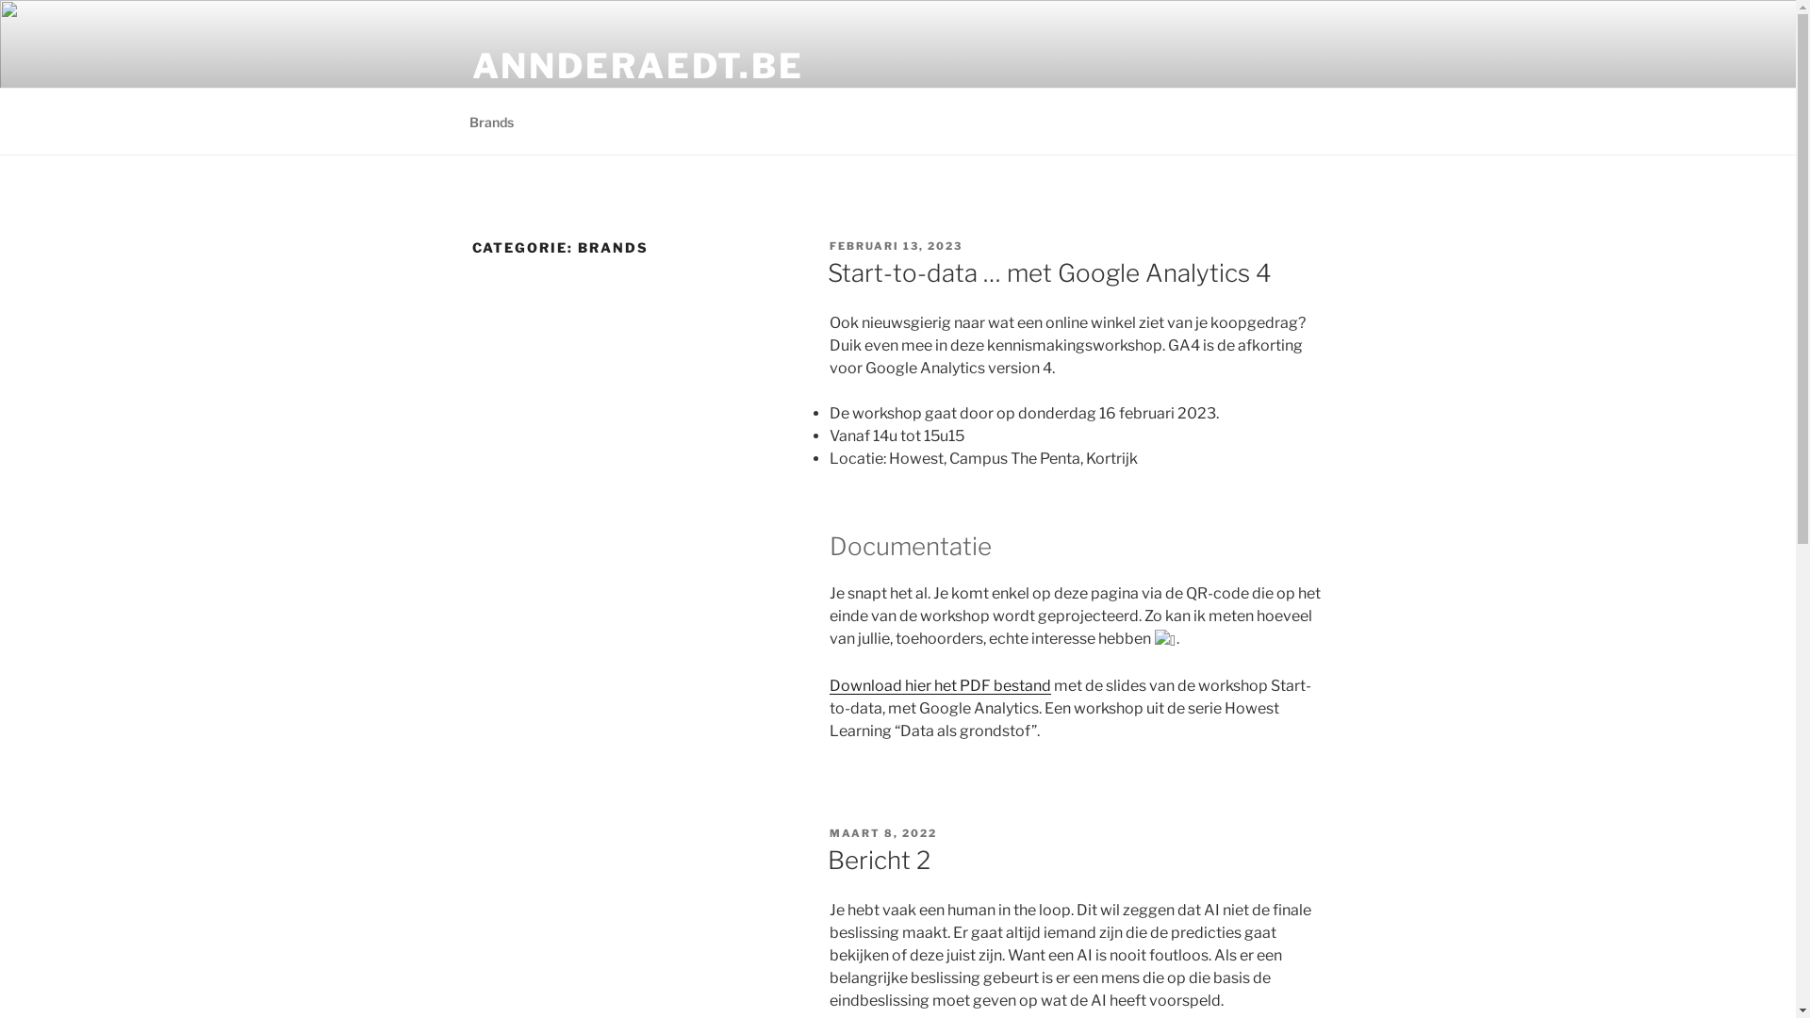  Describe the element at coordinates (896, 246) in the screenshot. I see `FEBRUARI 13, 2023` at that location.